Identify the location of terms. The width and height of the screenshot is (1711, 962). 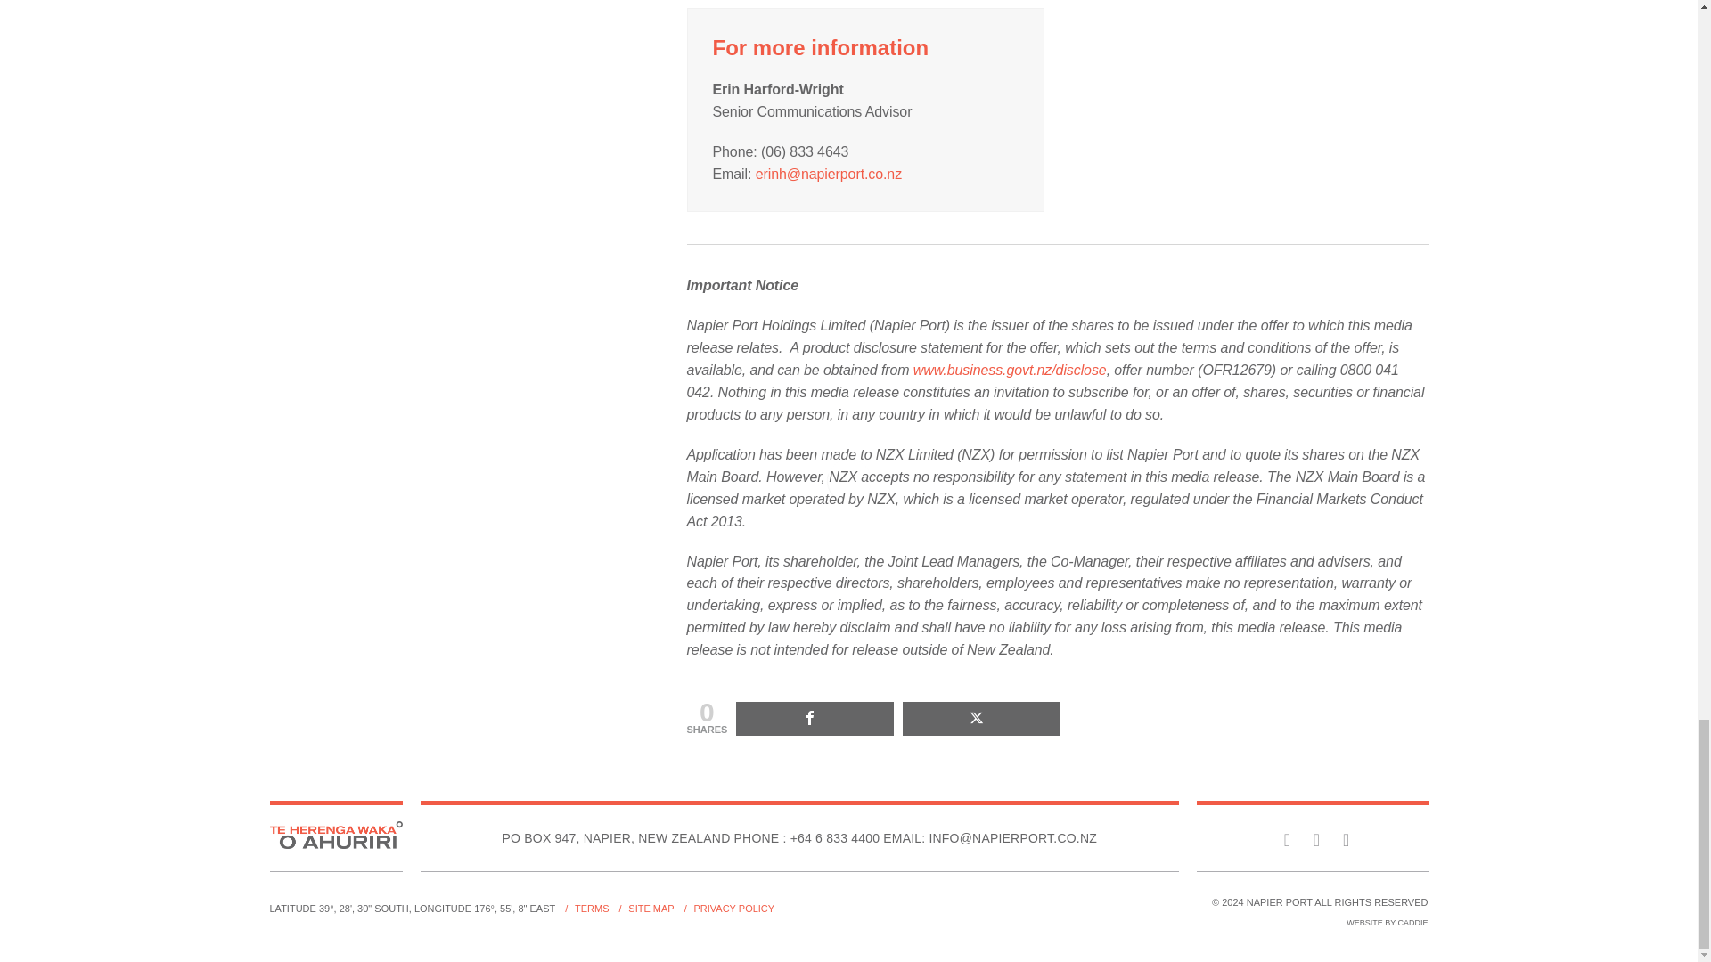
(592, 909).